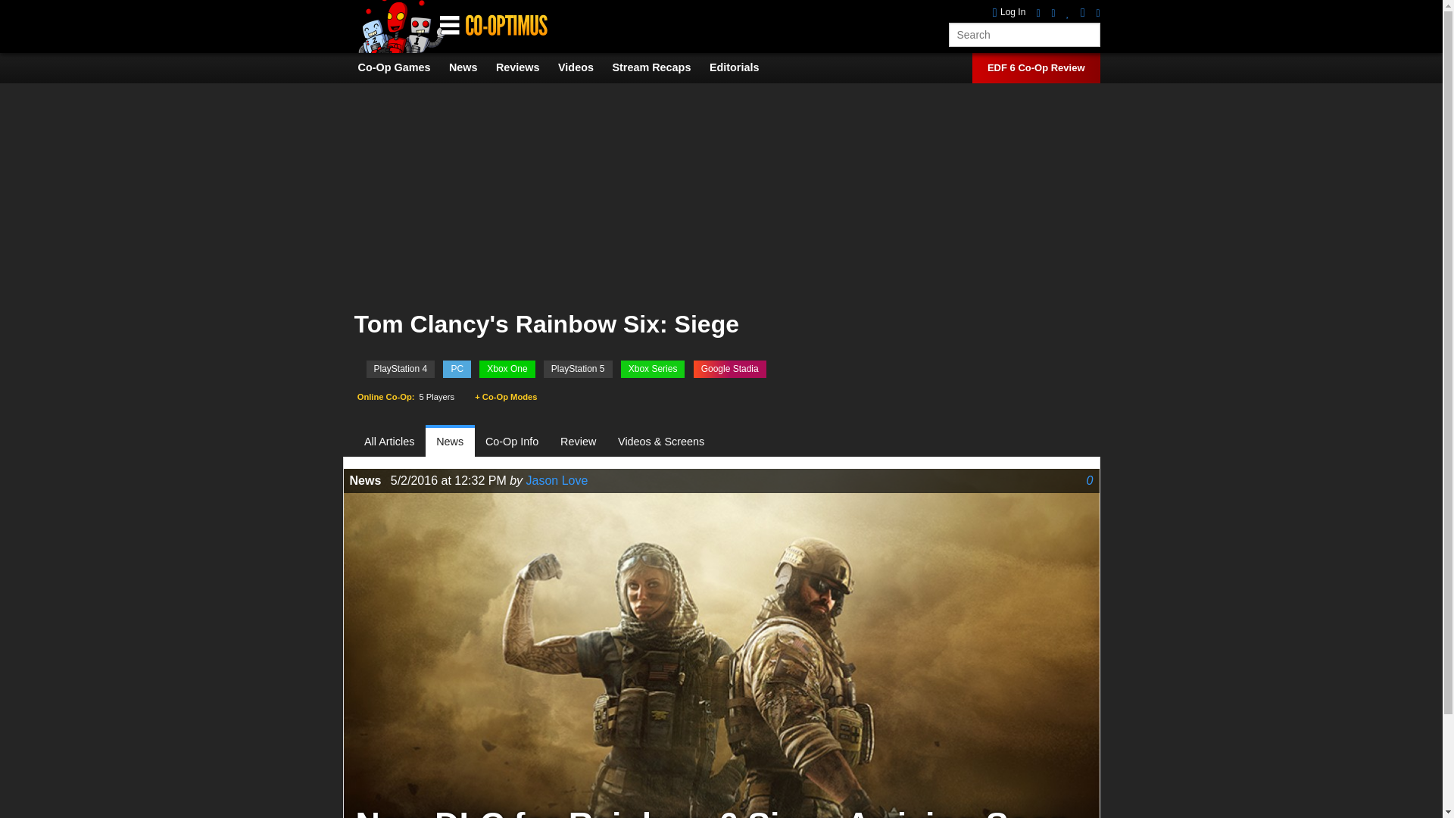 Image resolution: width=1454 pixels, height=818 pixels. Describe the element at coordinates (583, 67) in the screenshot. I see `Videos` at that location.